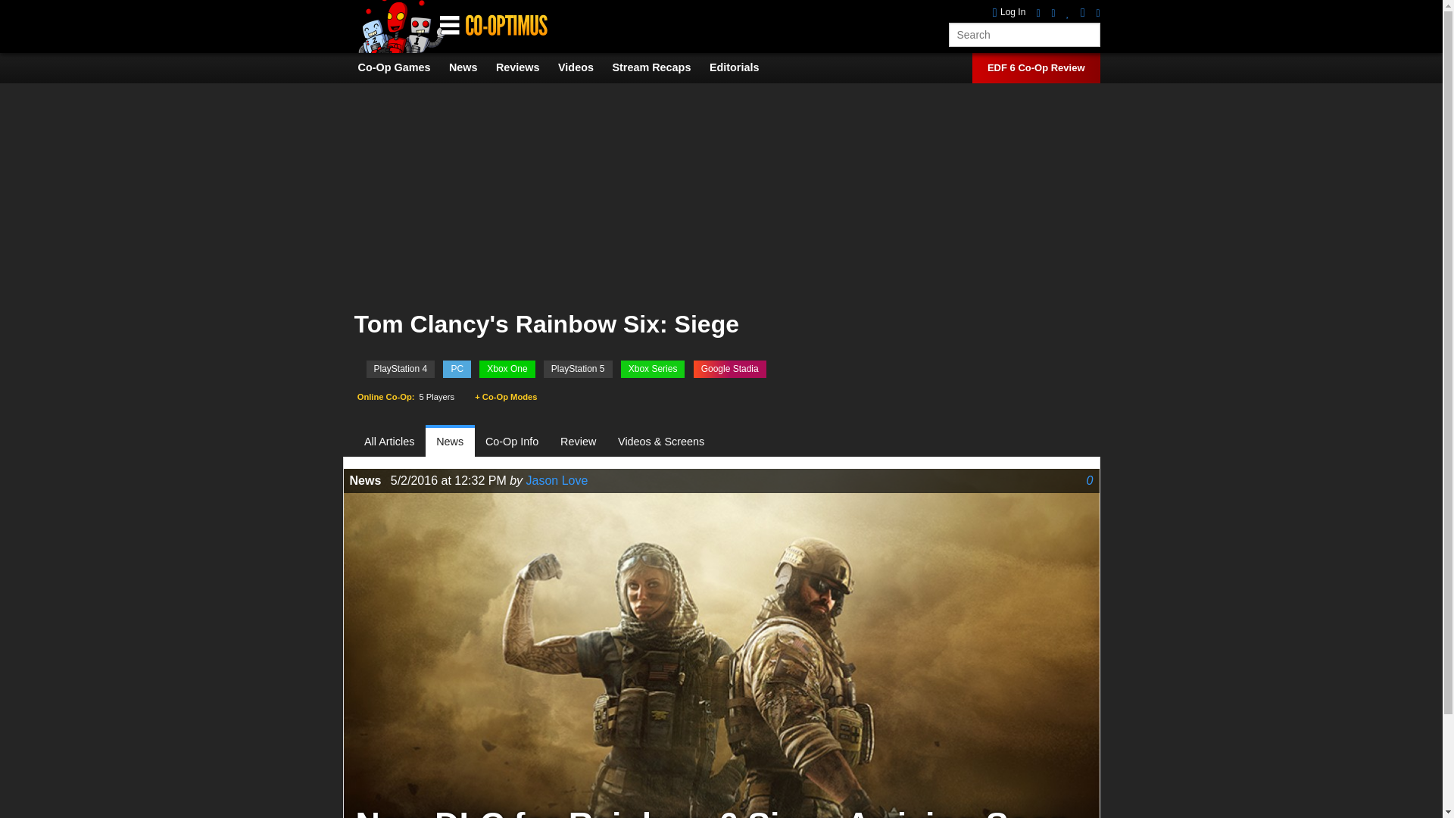 Image resolution: width=1454 pixels, height=818 pixels. Describe the element at coordinates (583, 67) in the screenshot. I see `Videos` at that location.